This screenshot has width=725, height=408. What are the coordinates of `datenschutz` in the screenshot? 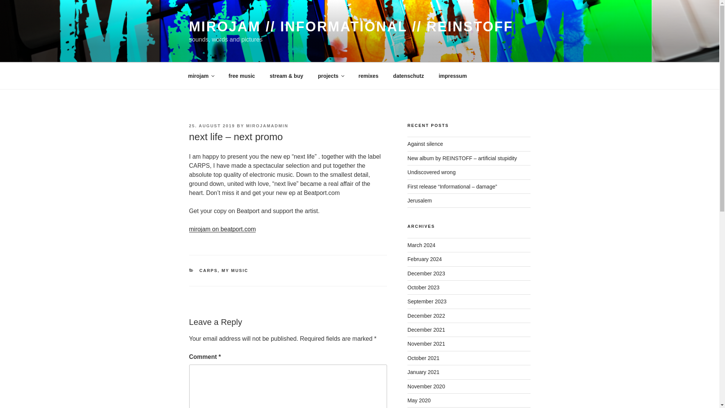 It's located at (409, 76).